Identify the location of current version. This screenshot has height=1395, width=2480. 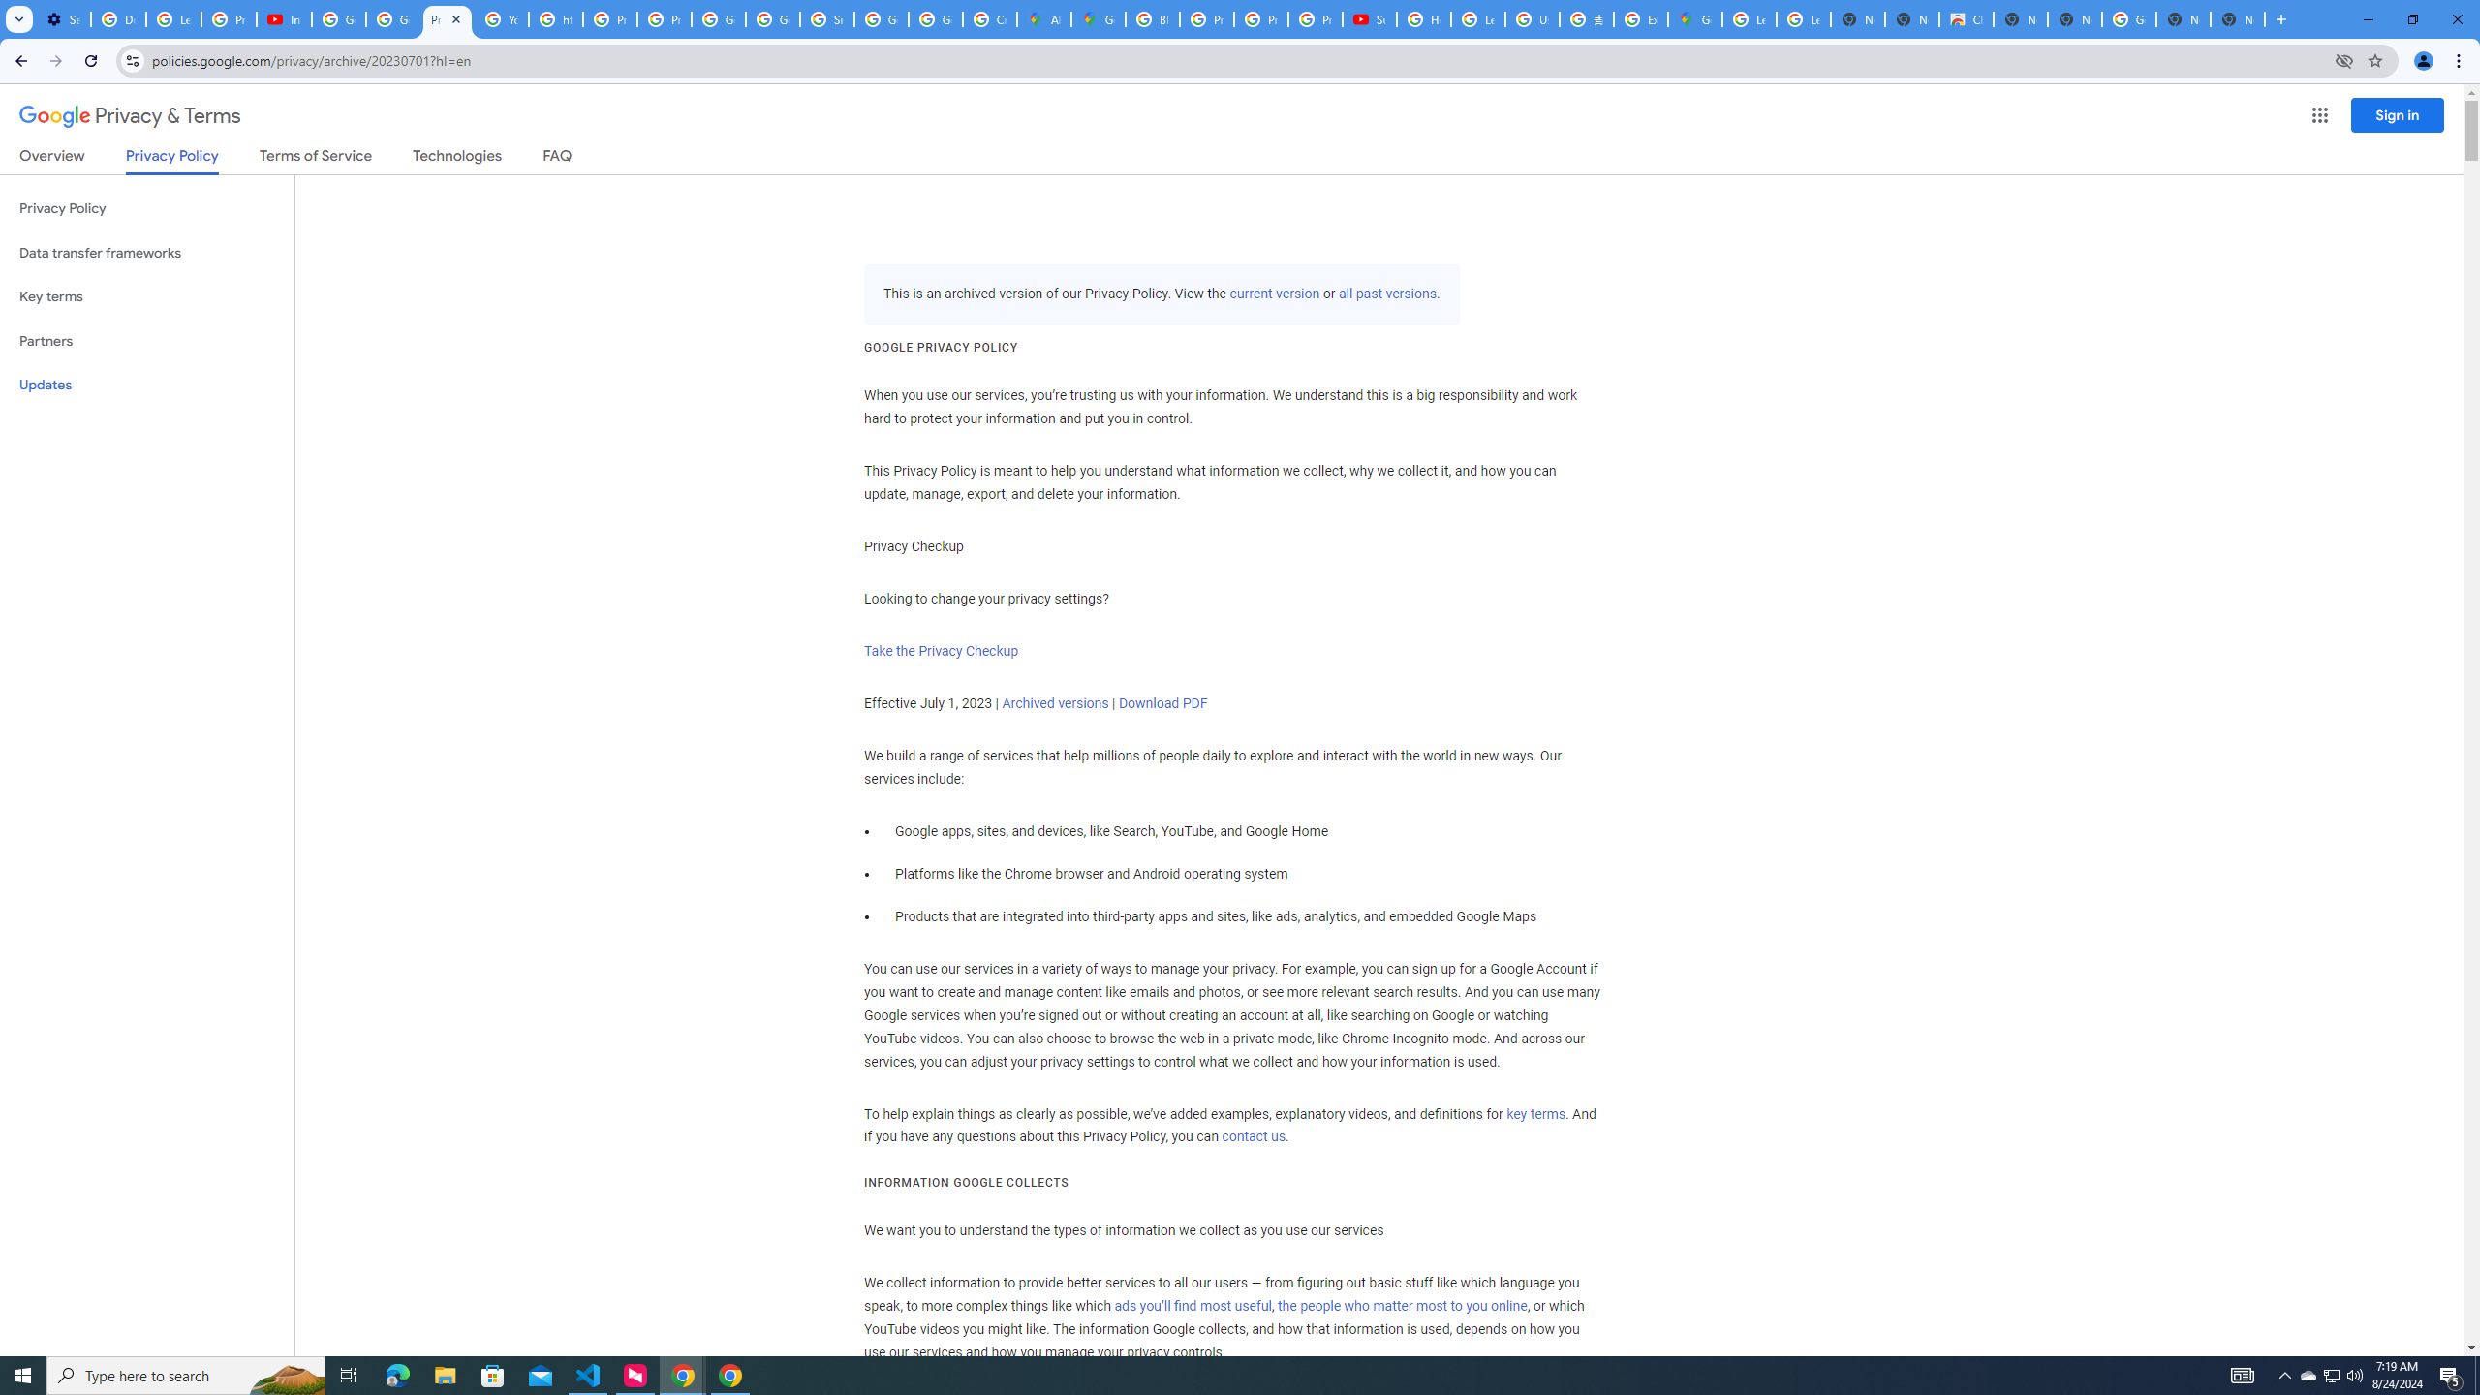
(1274, 294).